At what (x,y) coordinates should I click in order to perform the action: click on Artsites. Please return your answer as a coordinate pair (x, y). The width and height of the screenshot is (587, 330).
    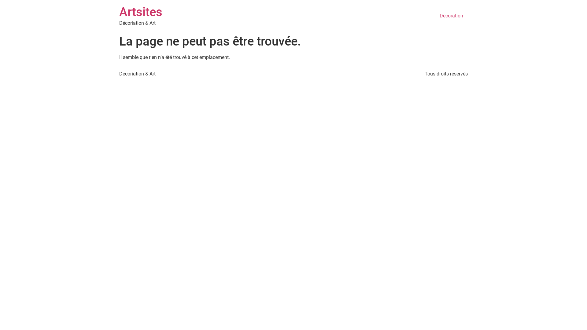
    Looking at the image, I should click on (141, 12).